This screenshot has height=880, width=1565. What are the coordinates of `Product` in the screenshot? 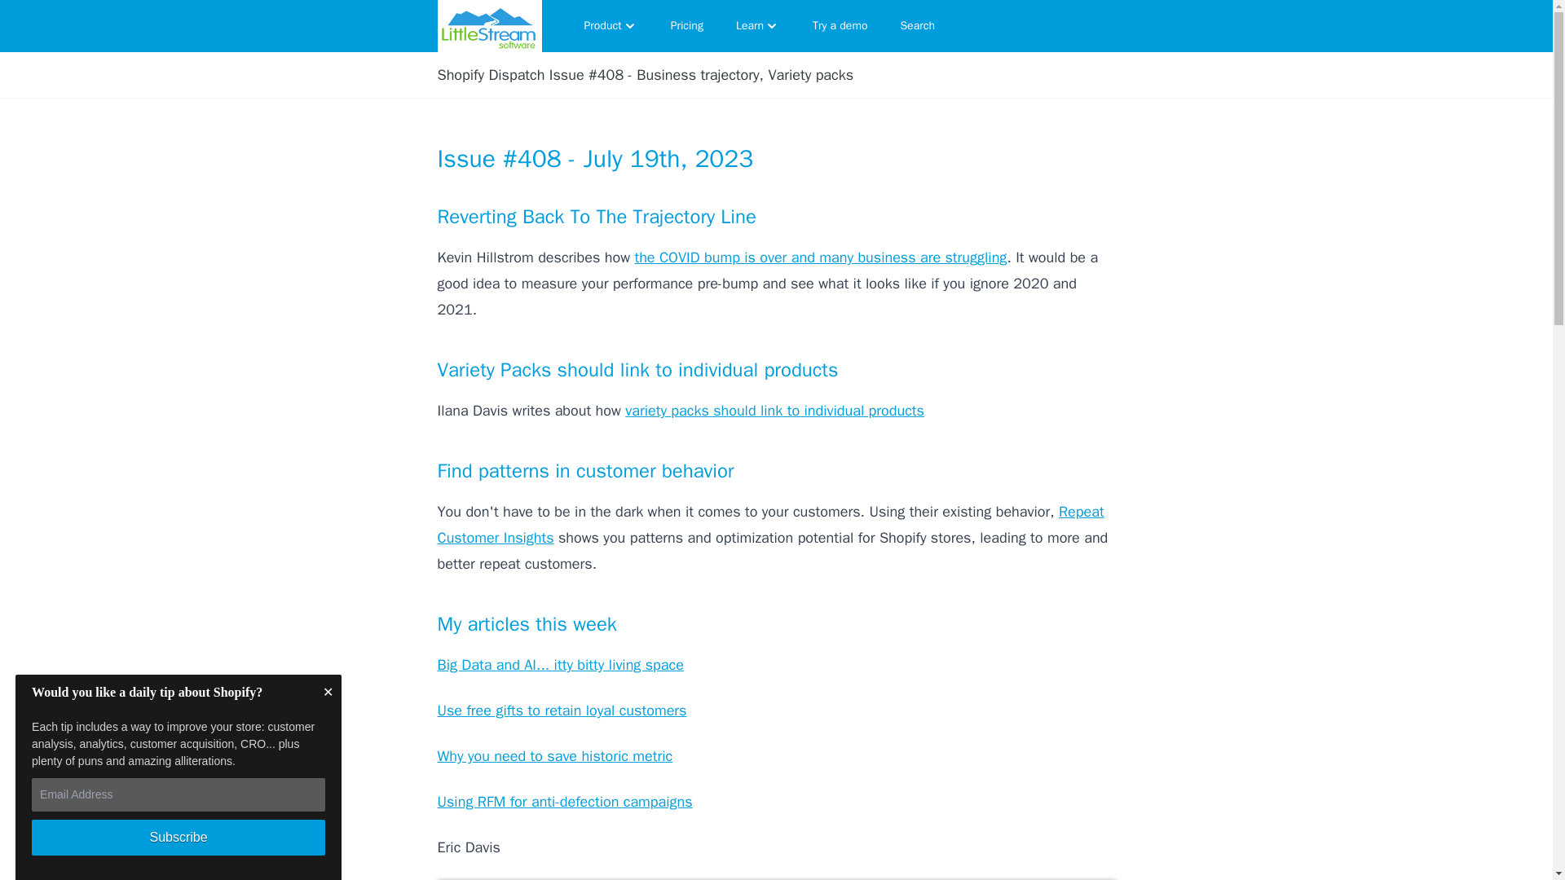 It's located at (611, 26).